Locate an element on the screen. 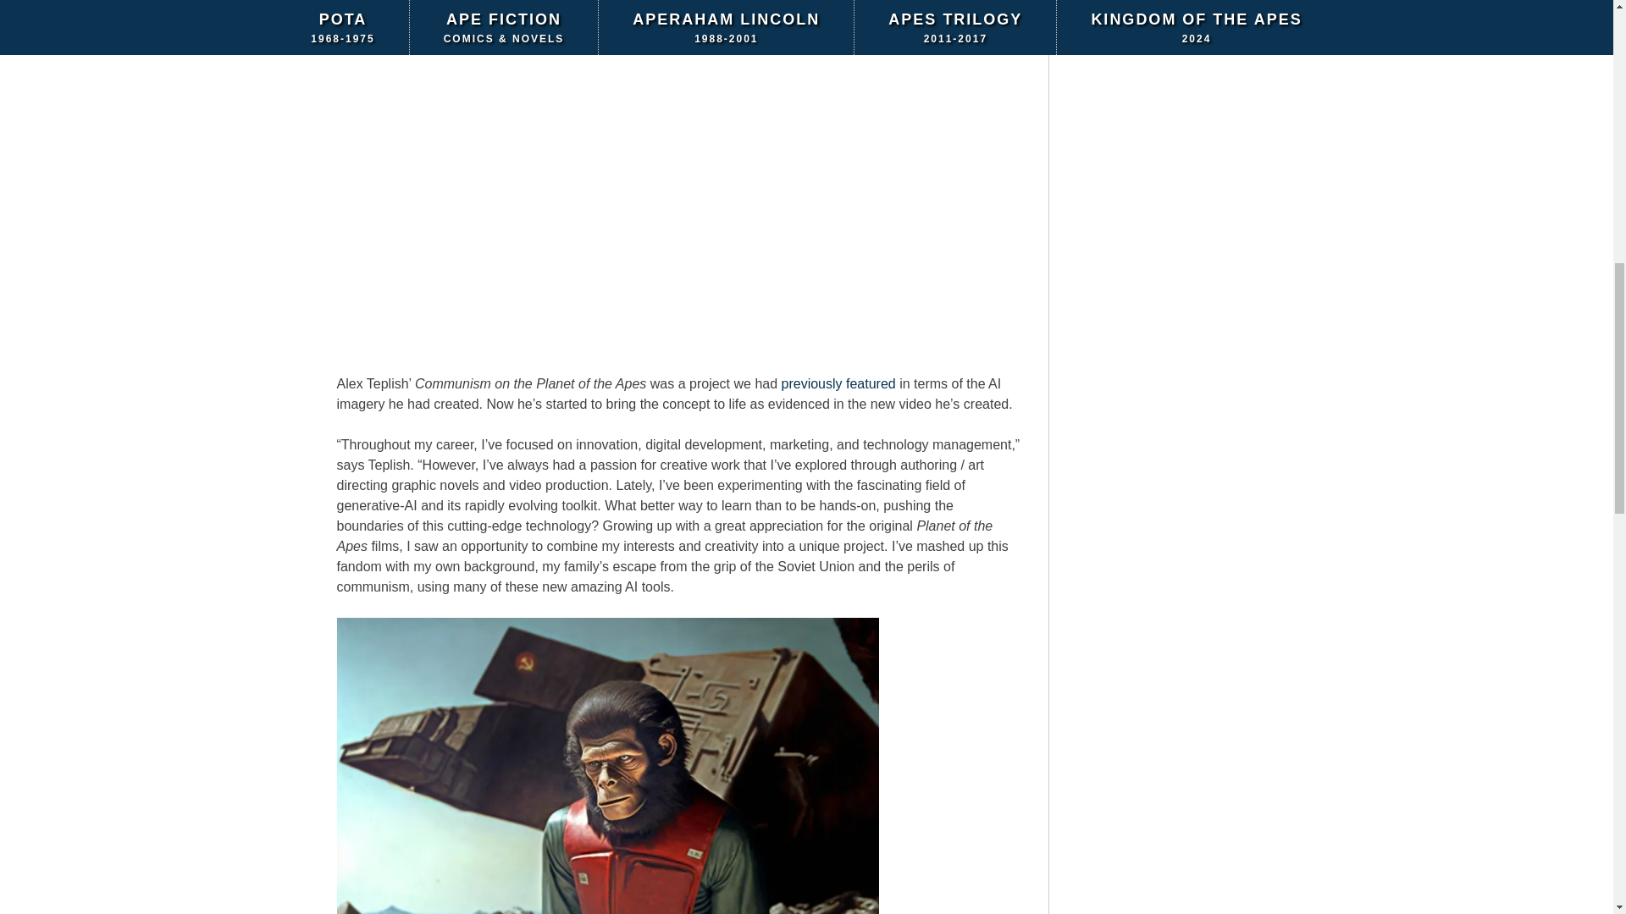  previously featured is located at coordinates (838, 383).